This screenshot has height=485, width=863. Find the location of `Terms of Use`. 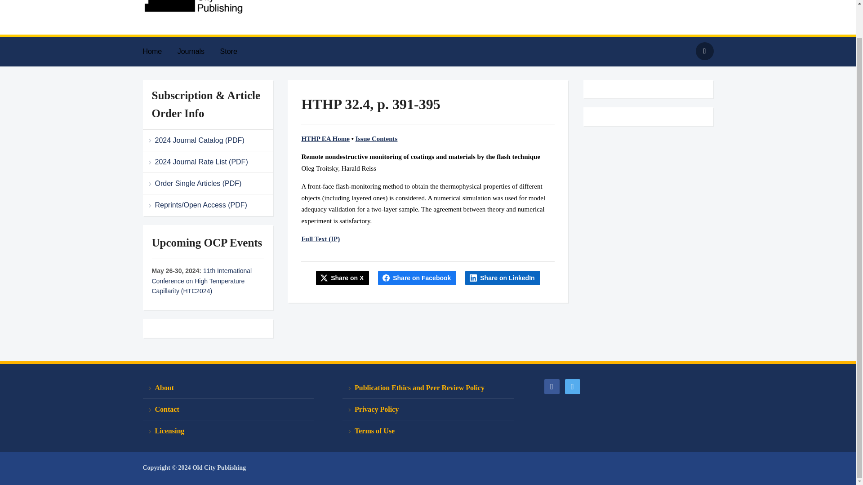

Terms of Use is located at coordinates (428, 431).